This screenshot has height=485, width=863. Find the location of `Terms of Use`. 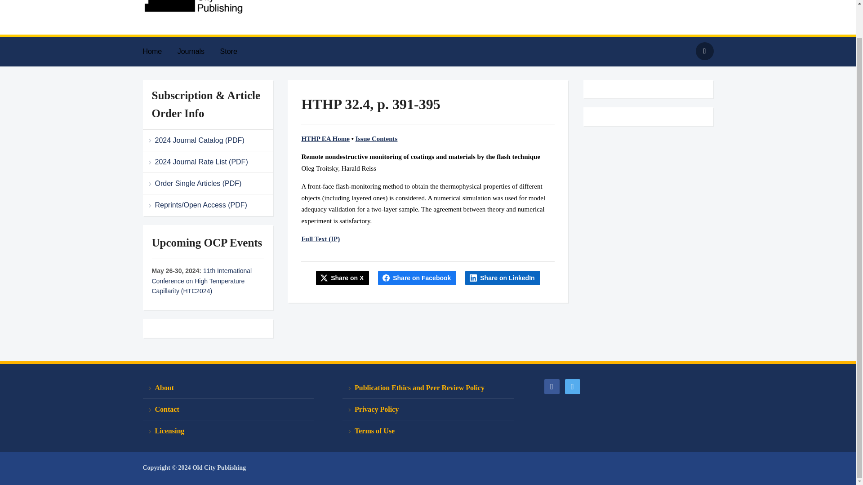

Terms of Use is located at coordinates (428, 431).